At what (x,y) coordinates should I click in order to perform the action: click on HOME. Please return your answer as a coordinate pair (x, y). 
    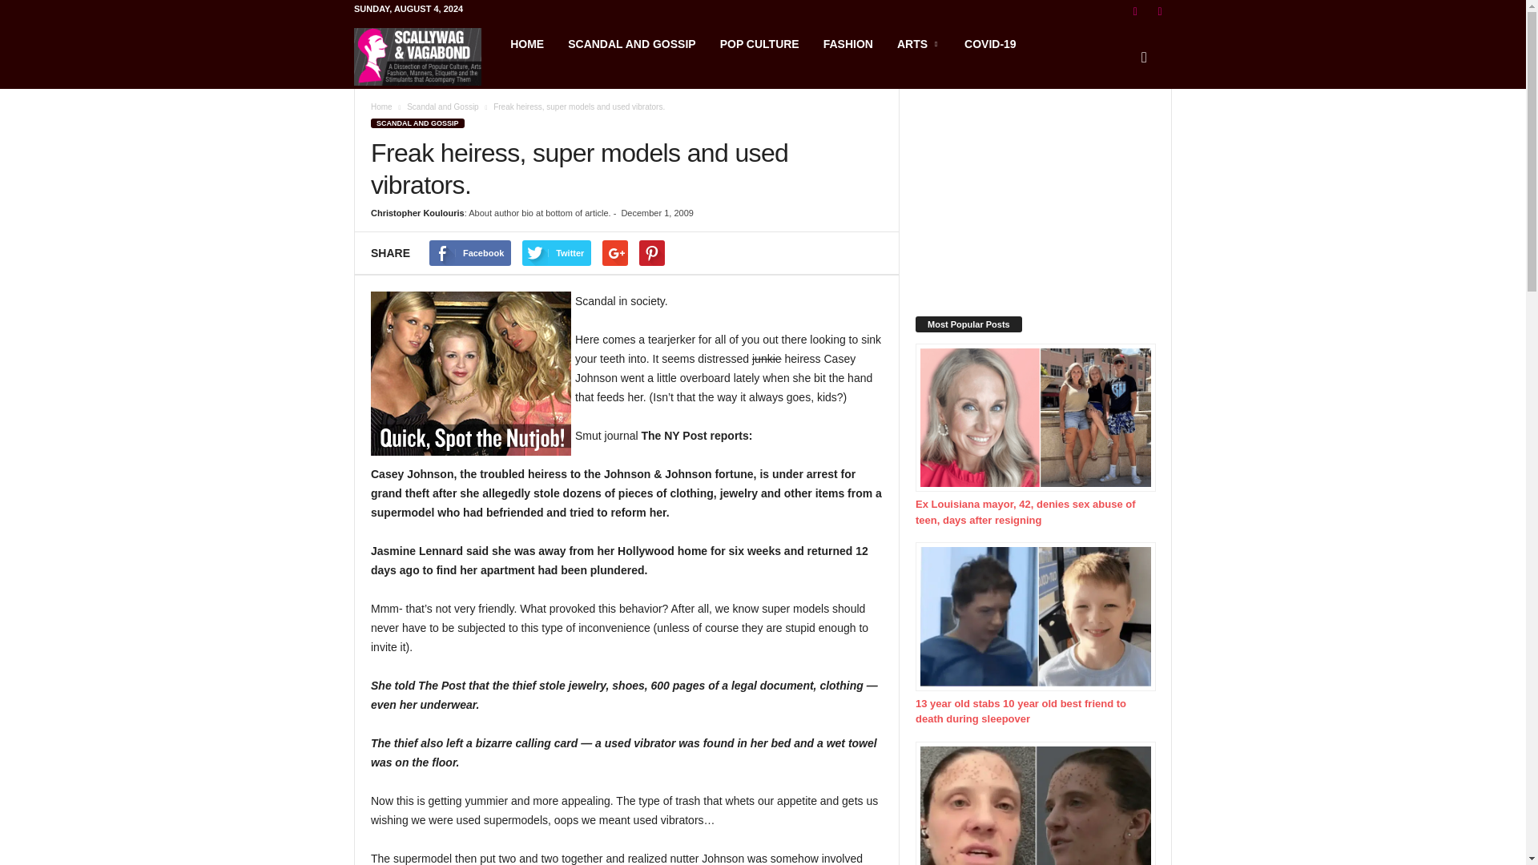
    Looking at the image, I should click on (527, 43).